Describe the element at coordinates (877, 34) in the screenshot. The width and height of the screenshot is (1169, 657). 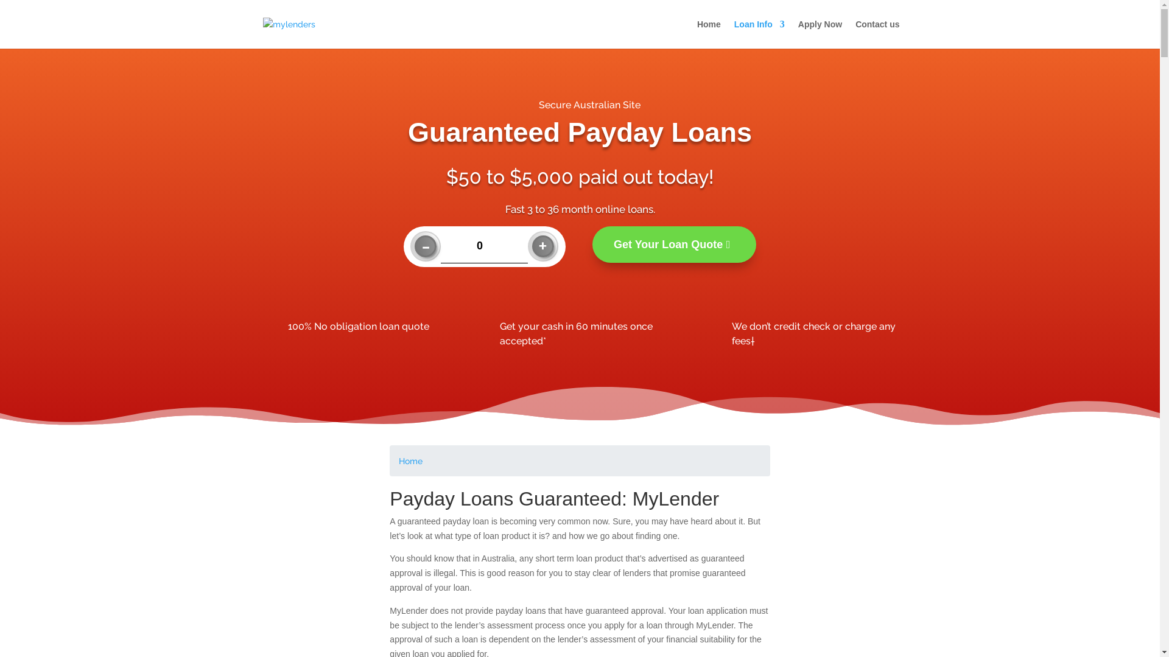
I see `Contact us` at that location.